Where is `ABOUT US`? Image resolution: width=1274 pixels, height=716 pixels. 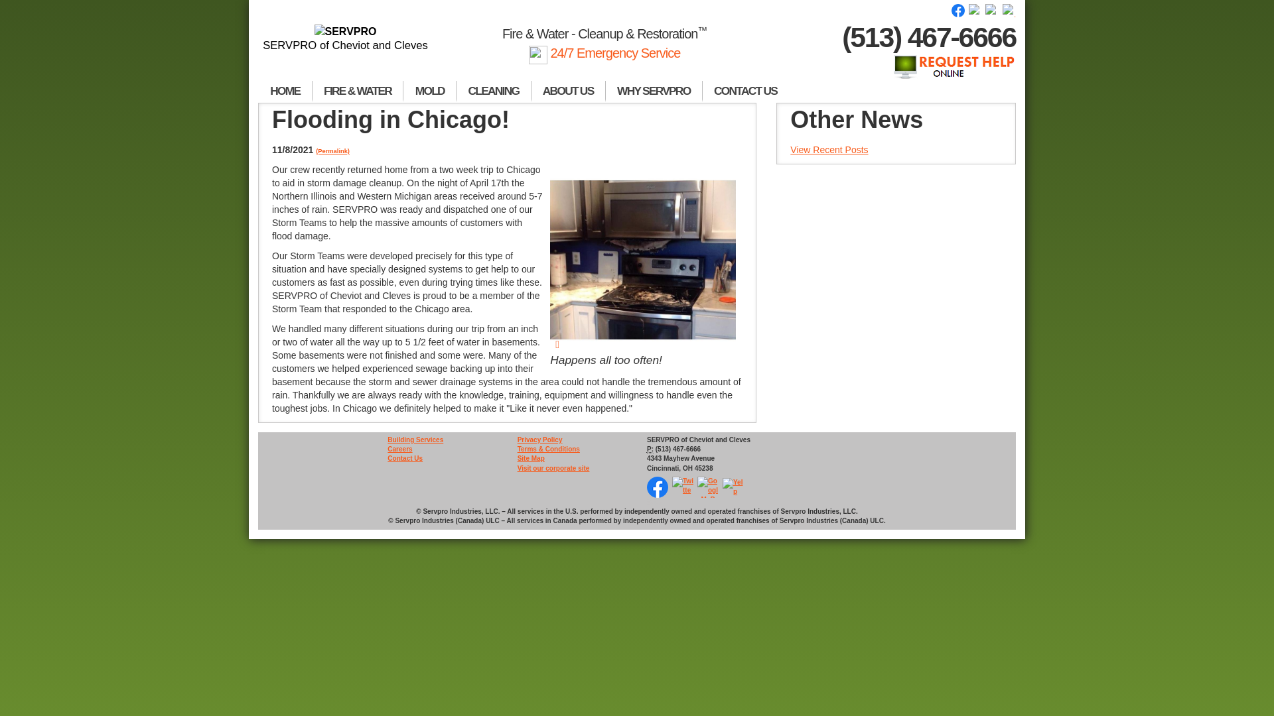
ABOUT US is located at coordinates (568, 91).